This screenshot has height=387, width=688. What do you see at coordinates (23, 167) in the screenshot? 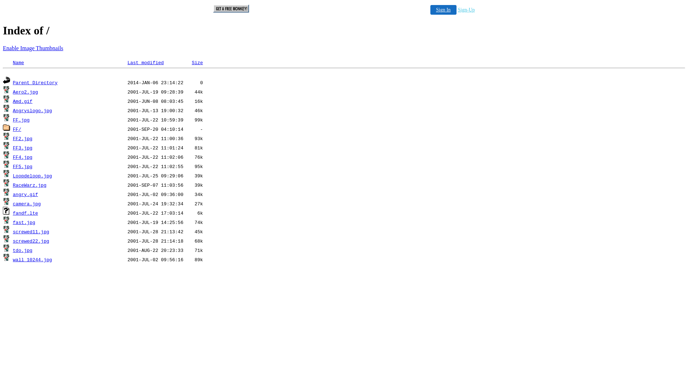
I see `FF5.jpg` at bounding box center [23, 167].